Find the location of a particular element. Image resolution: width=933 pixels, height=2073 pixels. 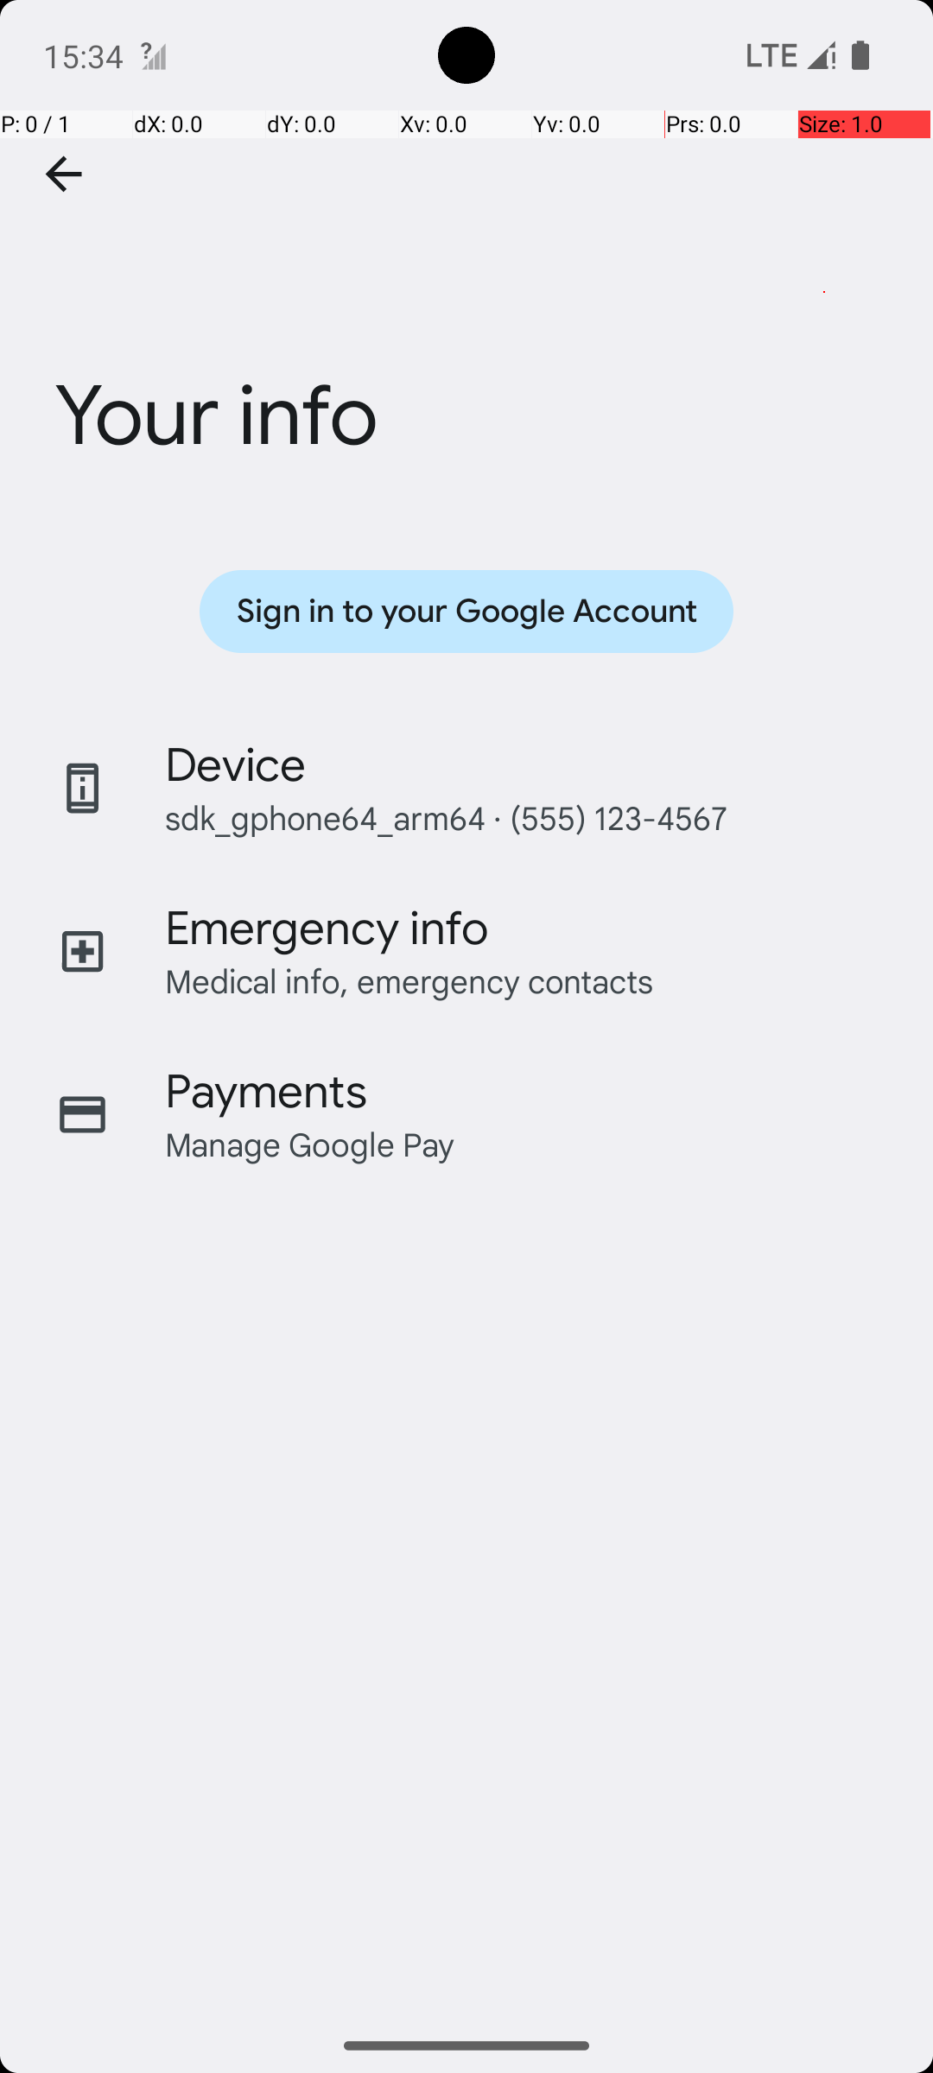

sdk_gphone64_arm64 · (555) 123-4567 is located at coordinates (446, 817).